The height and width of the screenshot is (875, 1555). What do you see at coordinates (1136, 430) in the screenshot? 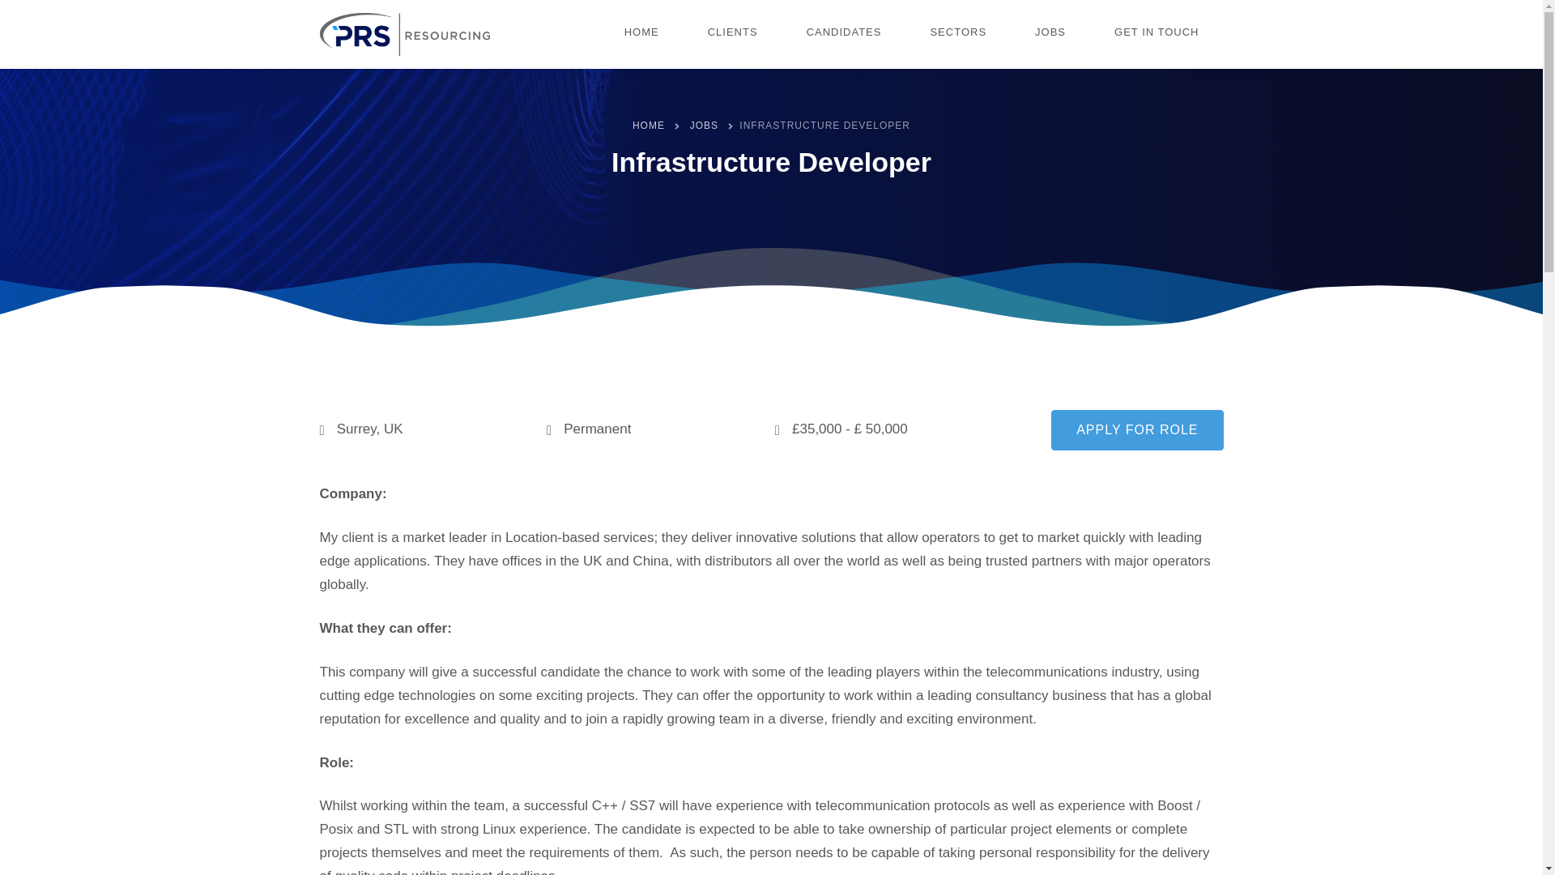
I see `APPLY FOR ROLE` at bounding box center [1136, 430].